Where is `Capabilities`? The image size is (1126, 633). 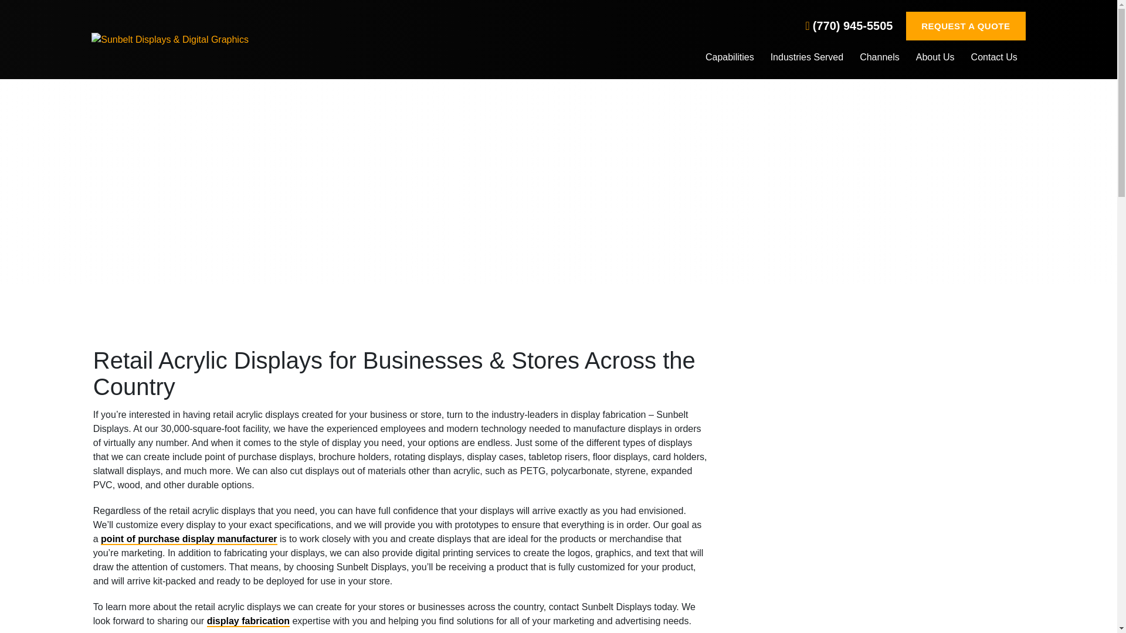
Capabilities is located at coordinates (730, 59).